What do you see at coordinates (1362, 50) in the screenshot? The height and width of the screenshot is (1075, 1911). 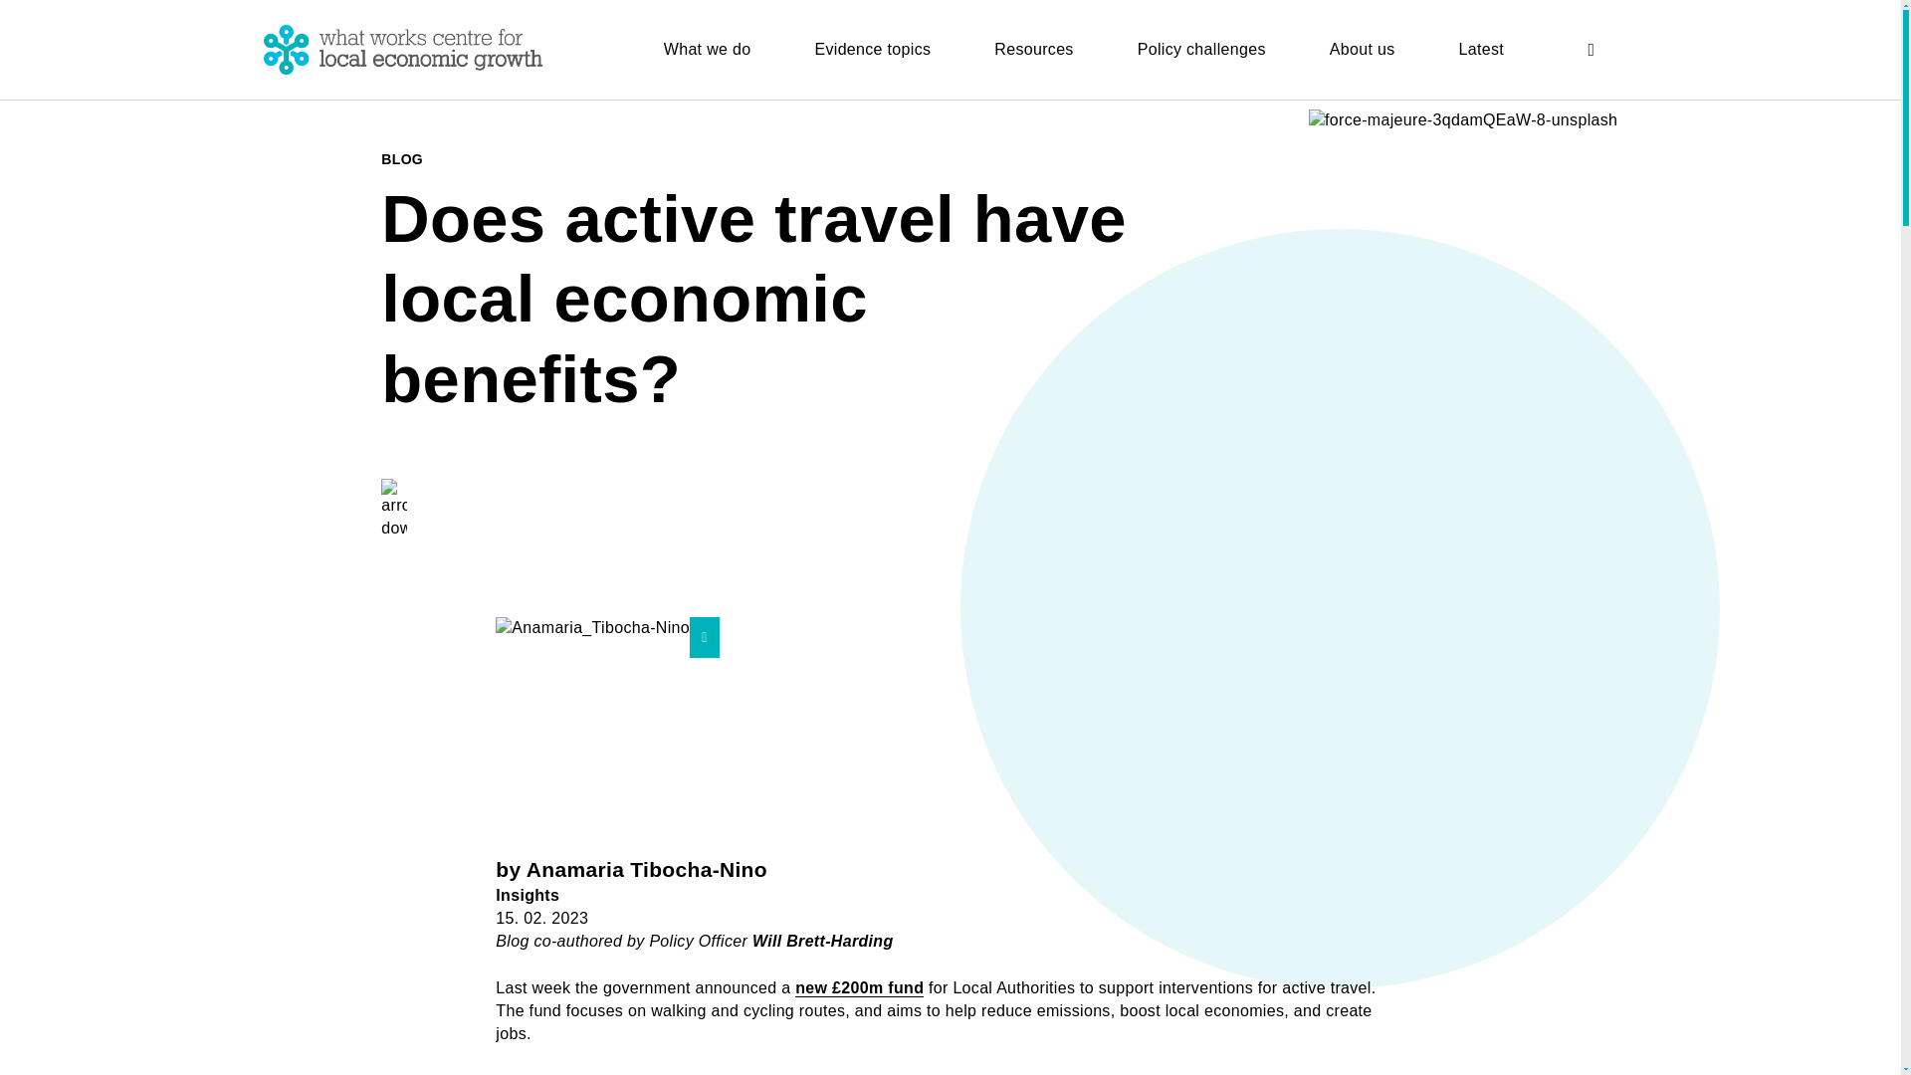 I see `About us` at bounding box center [1362, 50].